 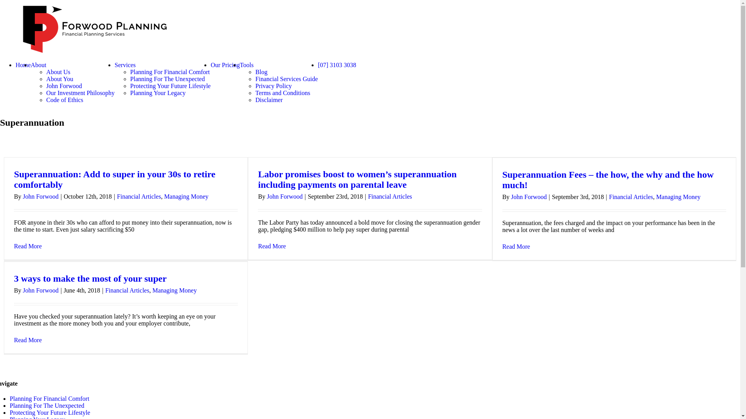 What do you see at coordinates (269, 100) in the screenshot?
I see `Disclaimer` at bounding box center [269, 100].